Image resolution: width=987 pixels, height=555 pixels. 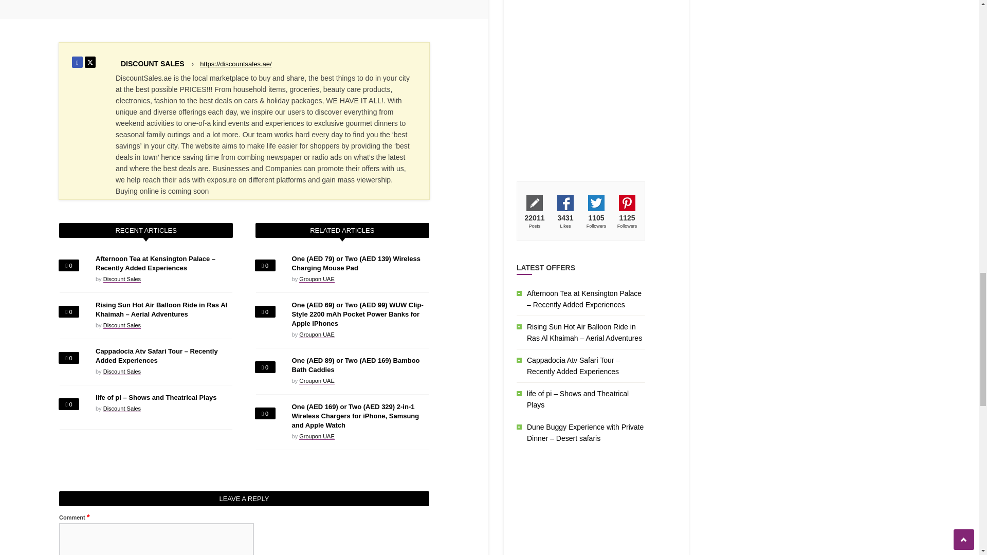 I want to click on Posts by Discount Sales, so click(x=152, y=63).